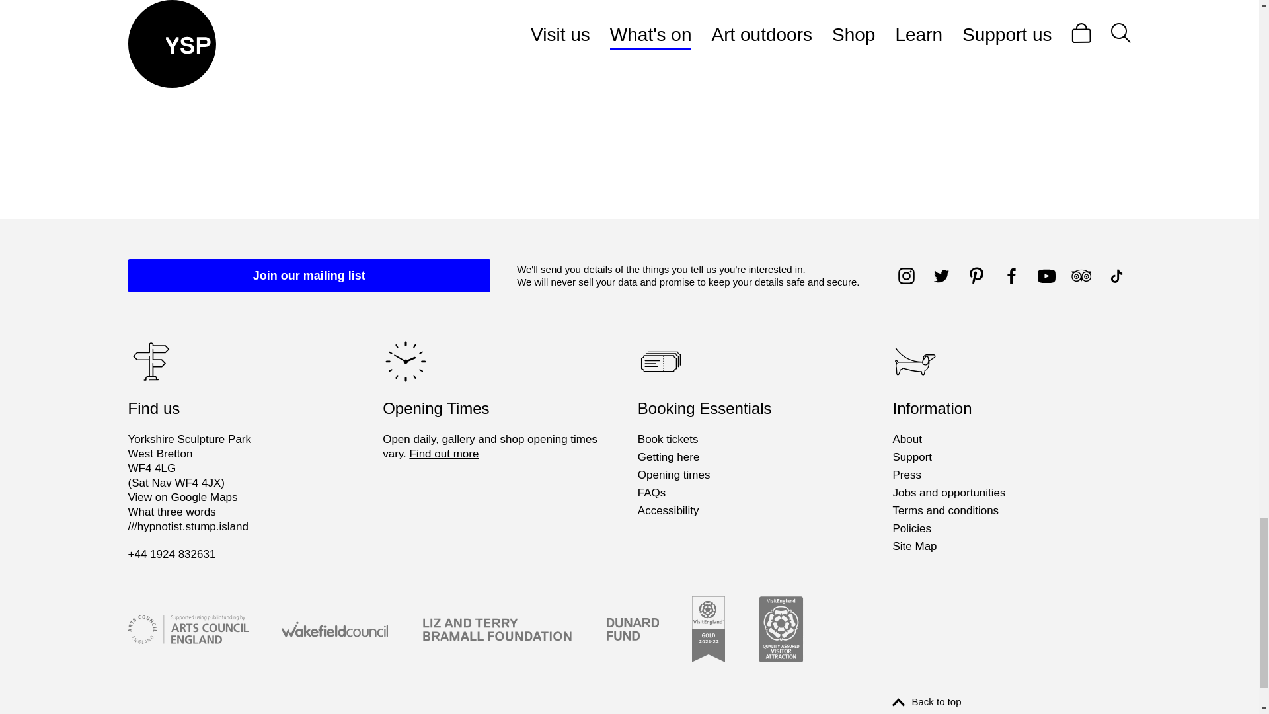 The height and width of the screenshot is (714, 1269). I want to click on Terms and conditions, so click(945, 511).